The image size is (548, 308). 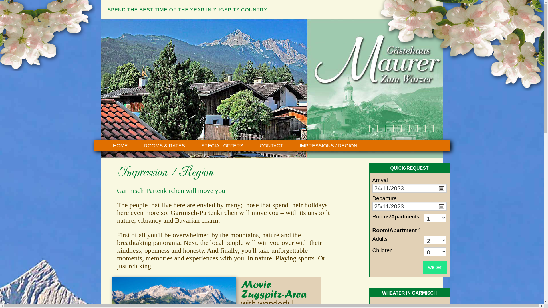 I want to click on CONTACT, so click(x=271, y=146).